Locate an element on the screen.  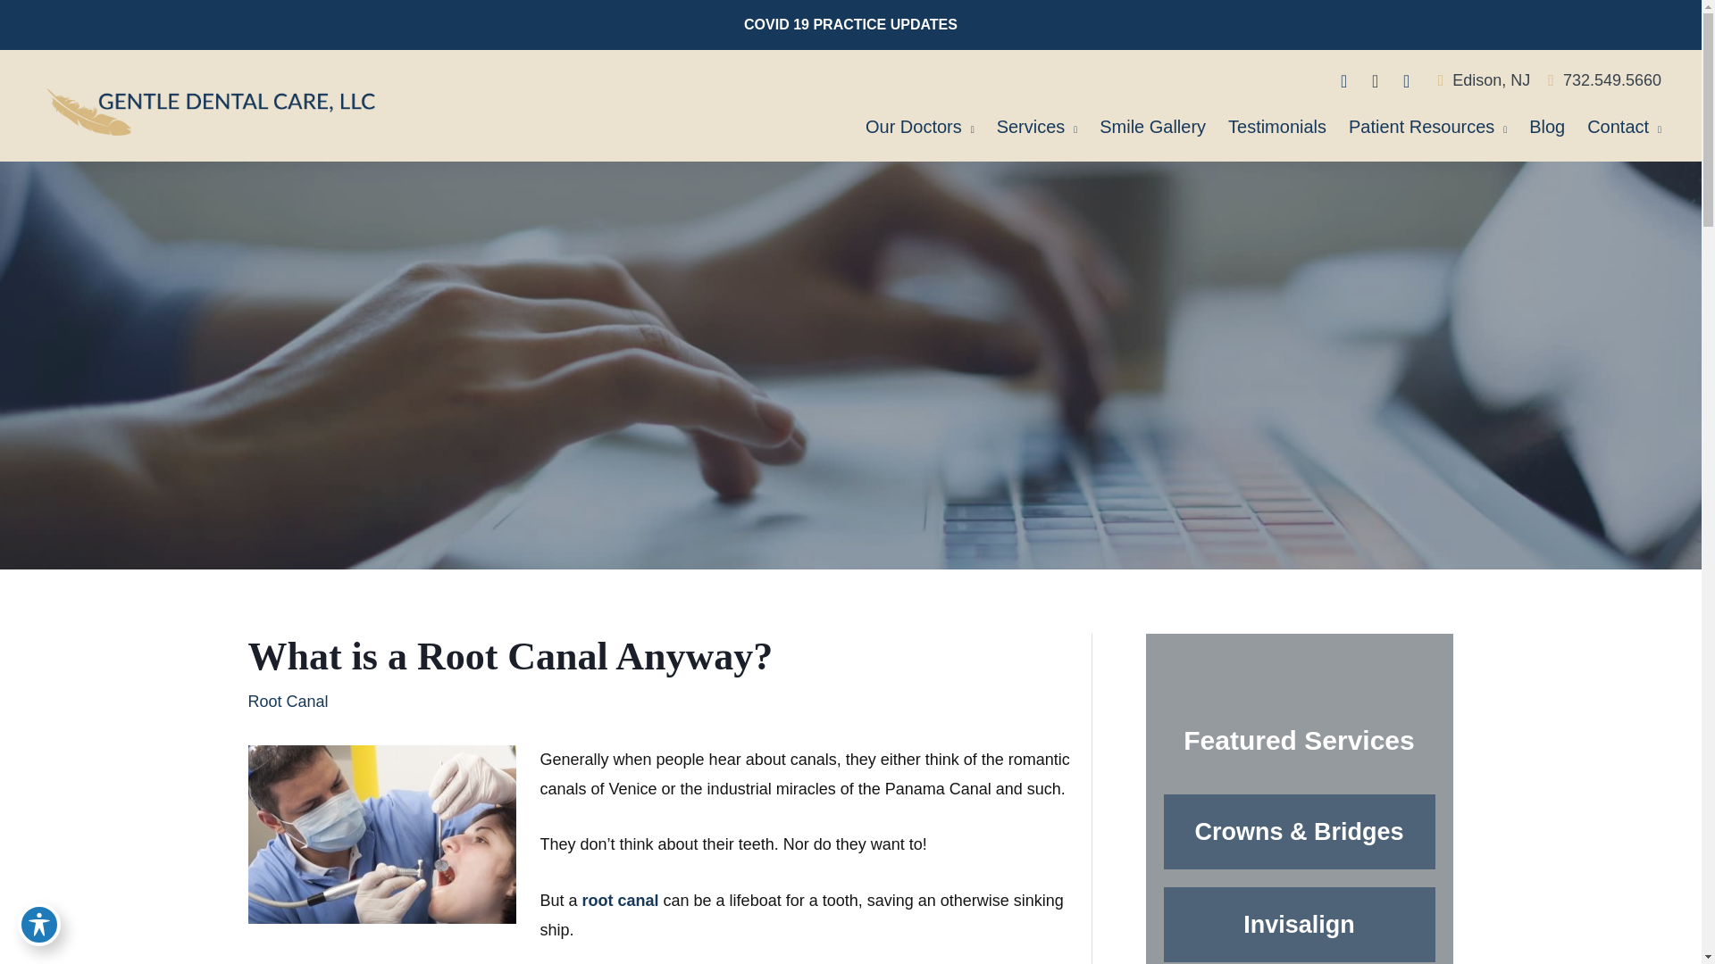
Our Doctors is located at coordinates (926, 130).